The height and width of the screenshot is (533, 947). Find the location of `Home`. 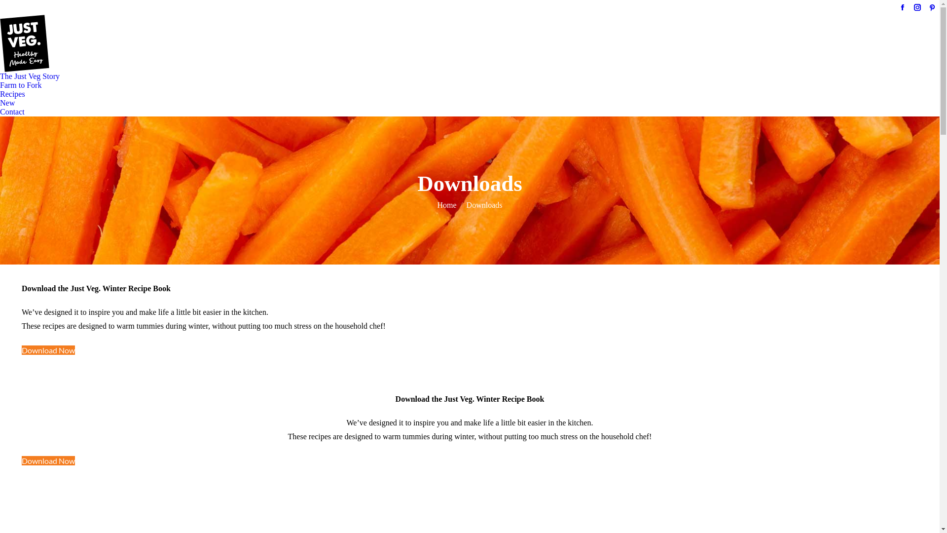

Home is located at coordinates (447, 205).